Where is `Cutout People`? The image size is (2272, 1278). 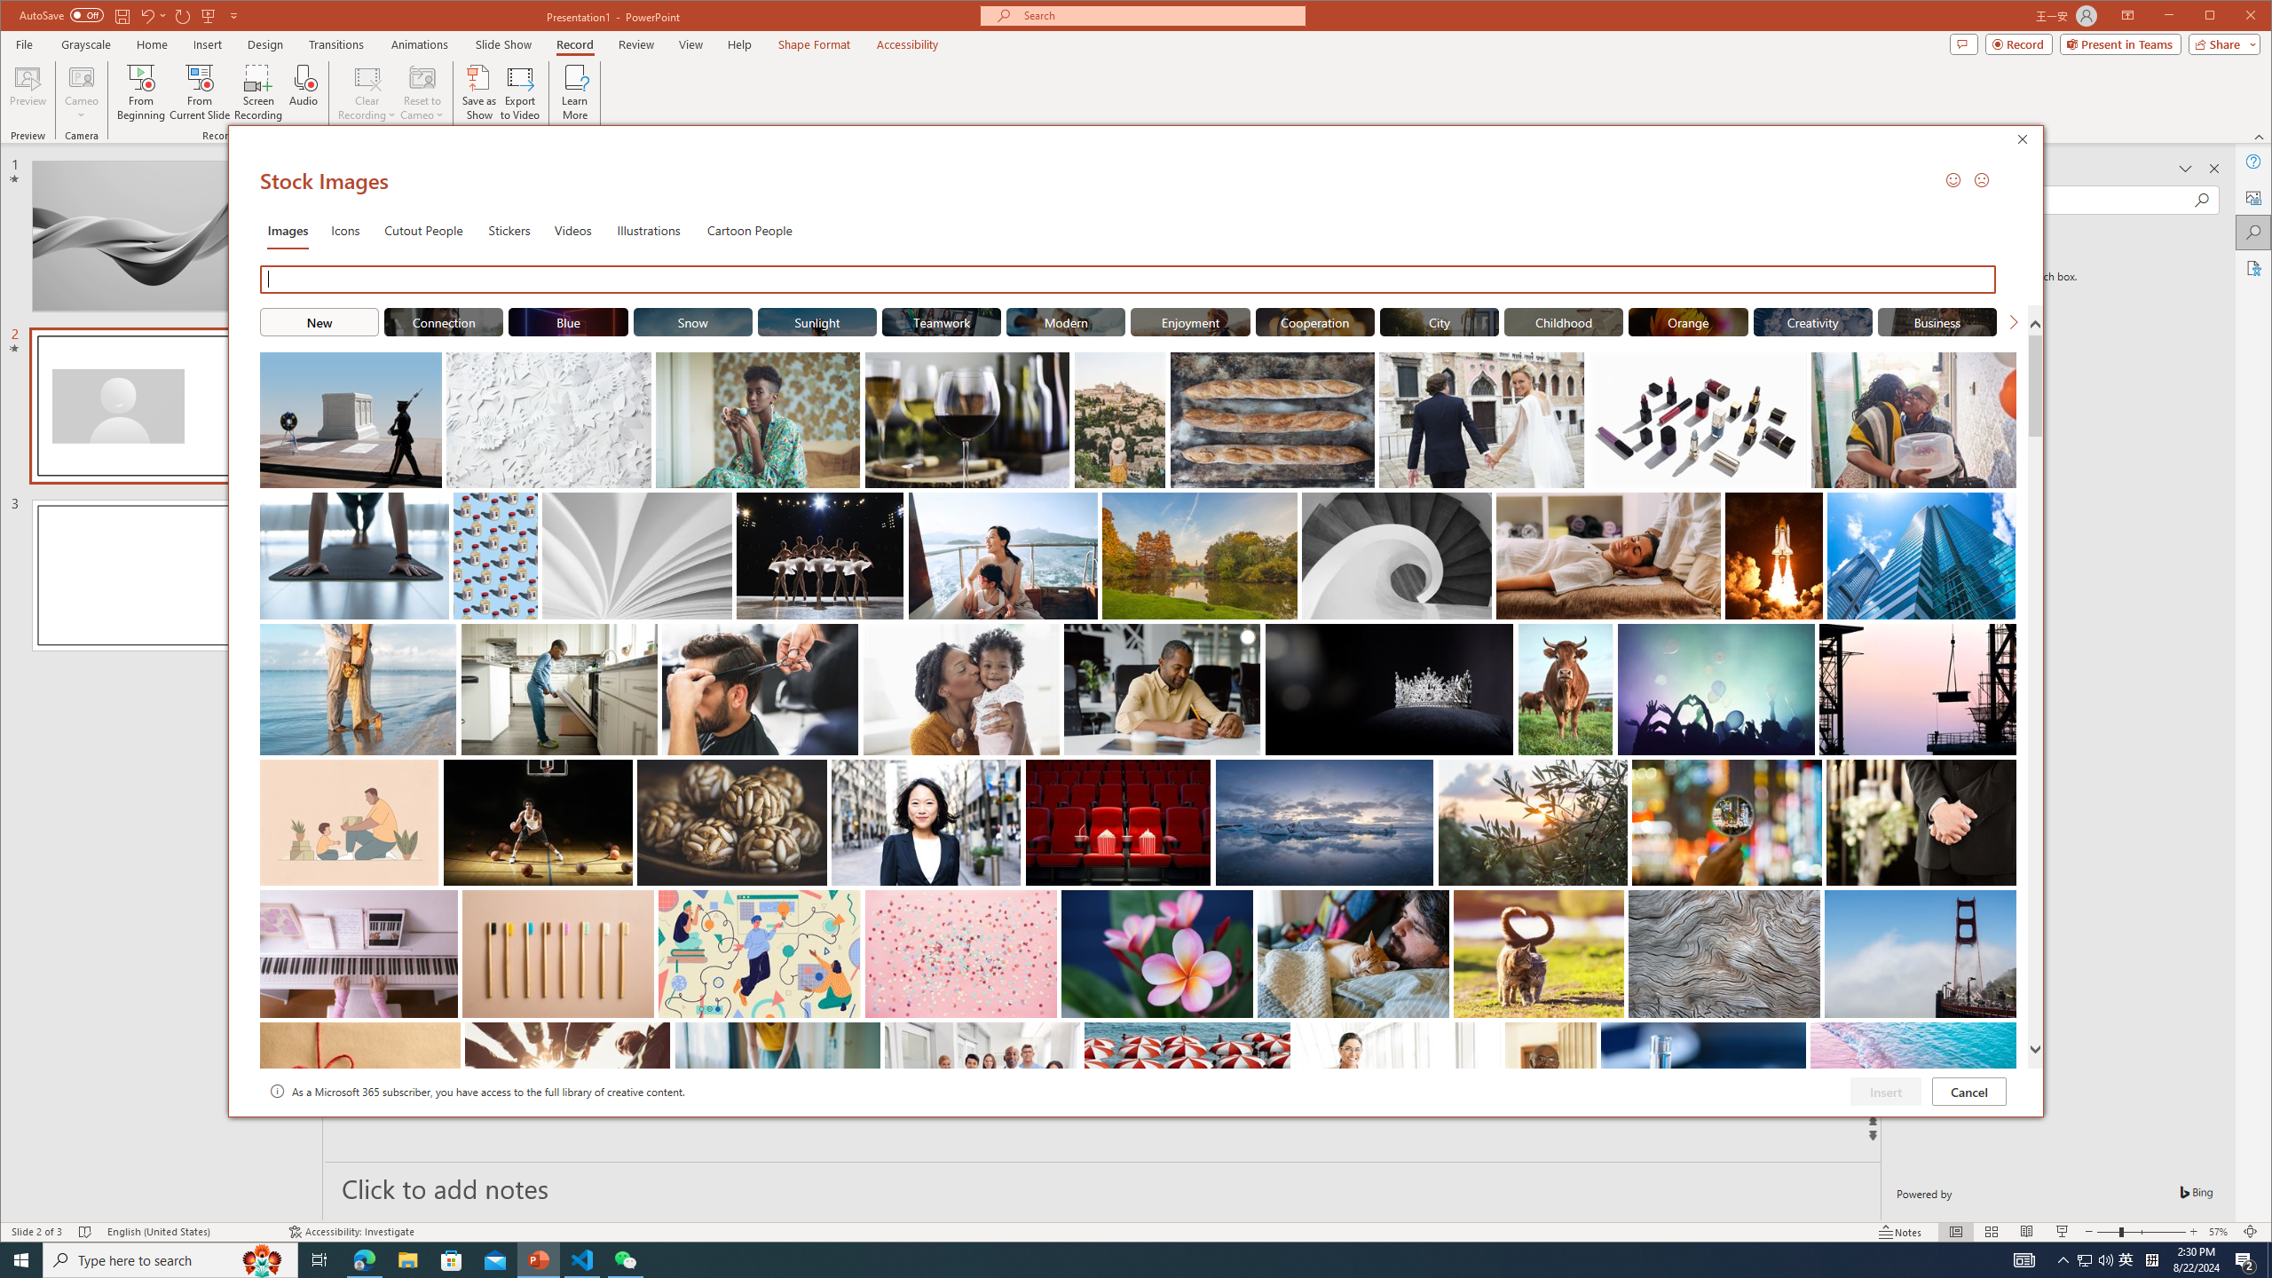
Cutout People is located at coordinates (423, 229).